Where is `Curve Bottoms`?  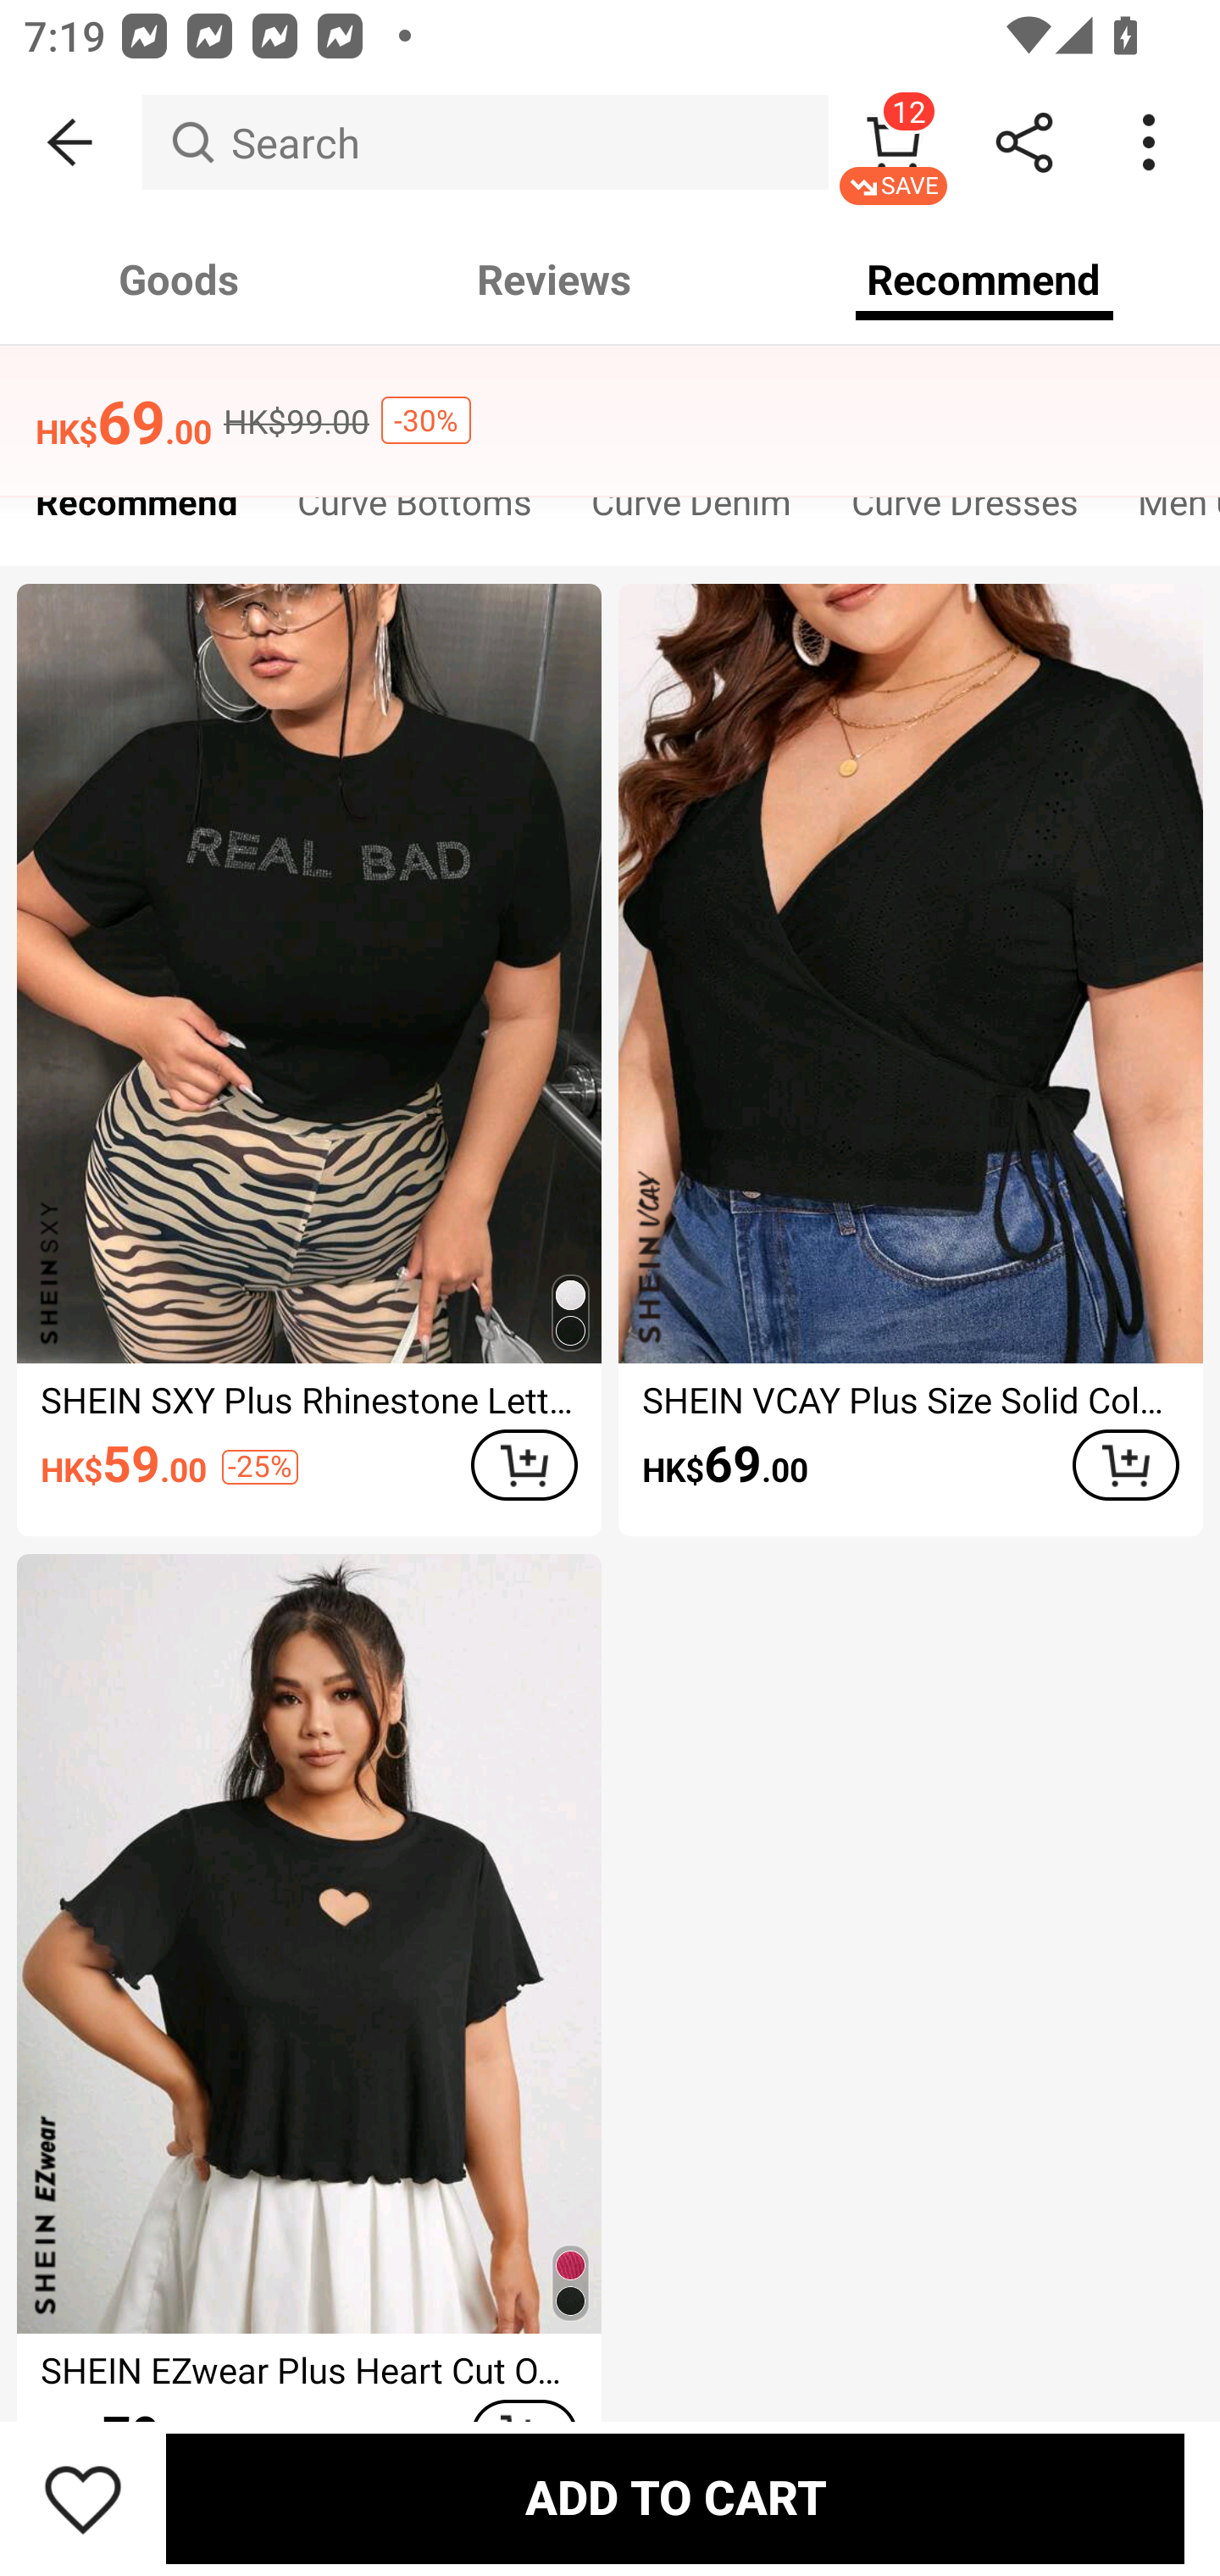 Curve Bottoms is located at coordinates (413, 510).